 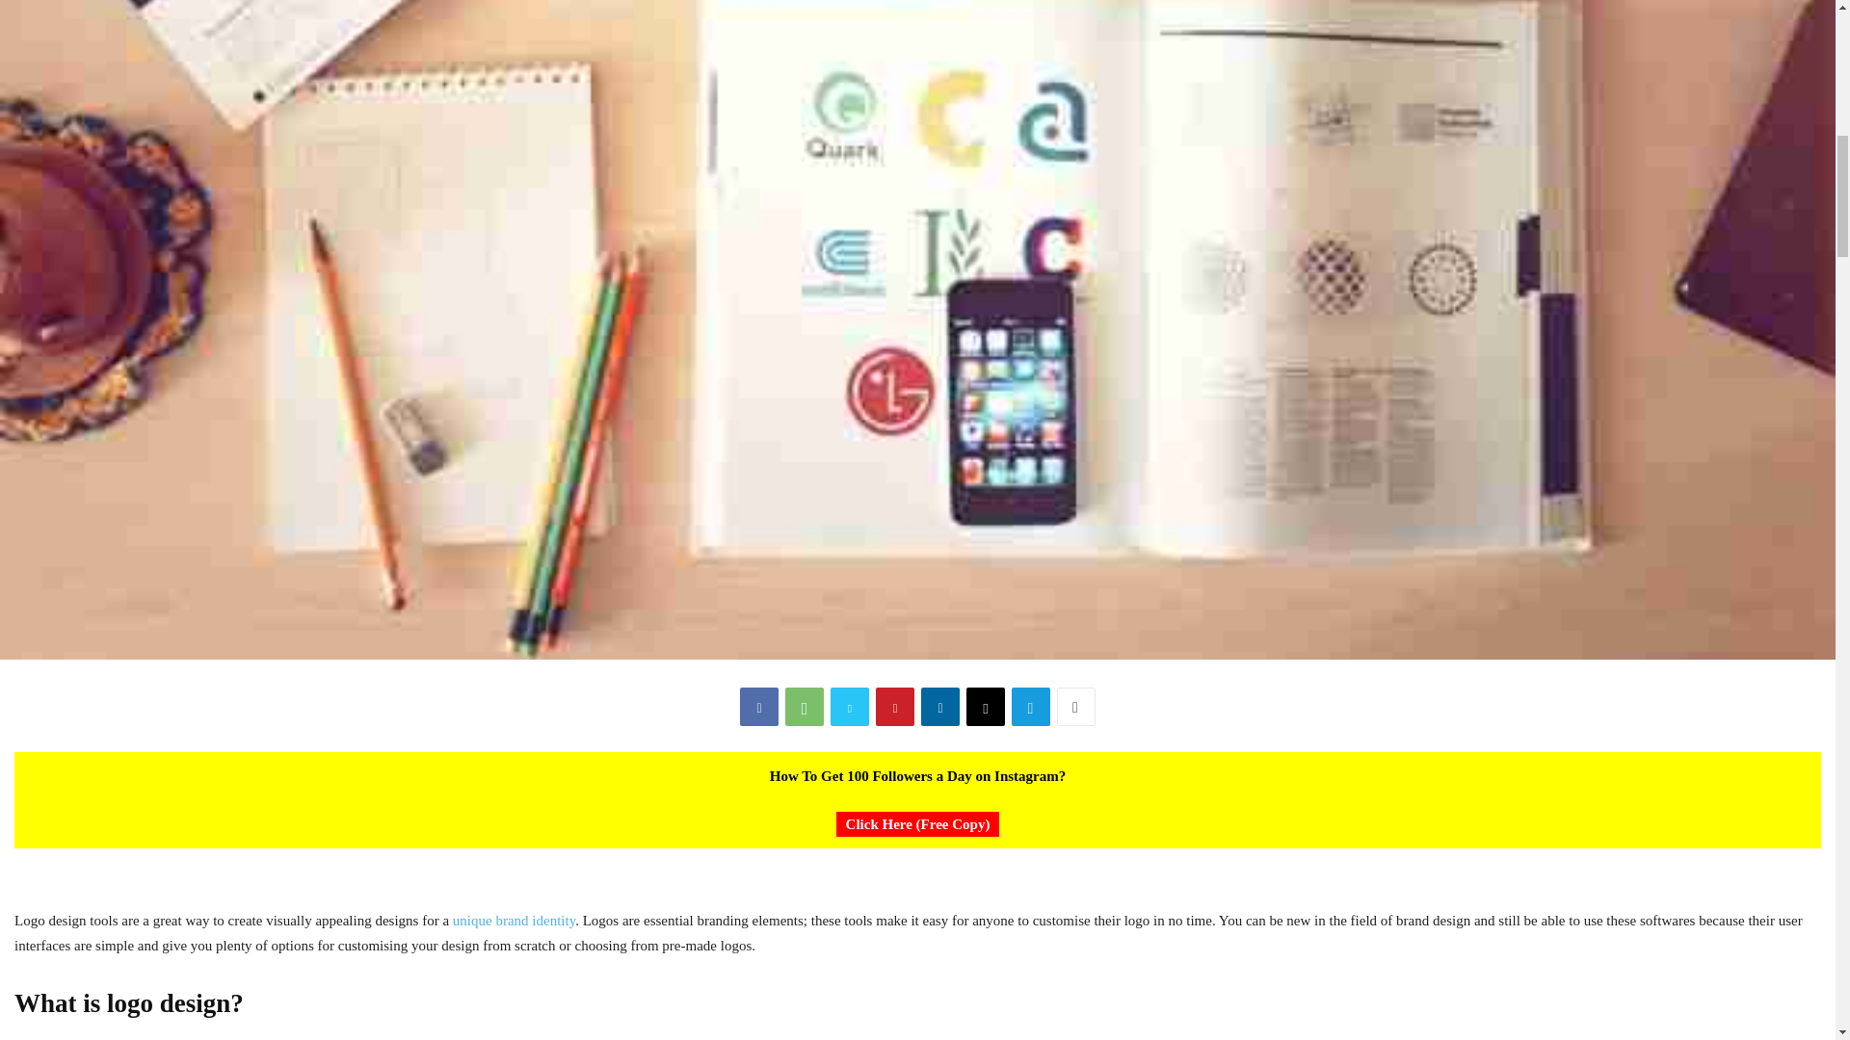 I want to click on WhatsApp, so click(x=804, y=706).